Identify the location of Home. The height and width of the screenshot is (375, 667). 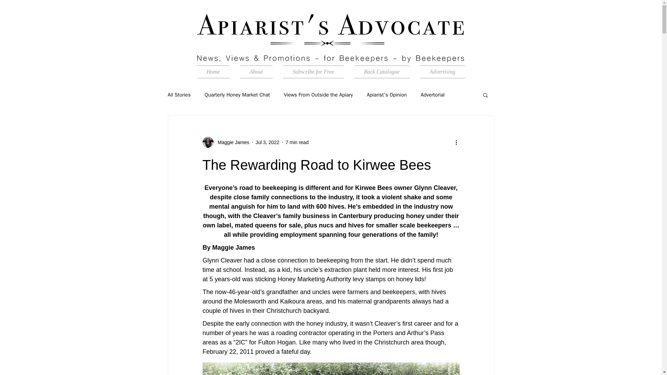
(215, 72).